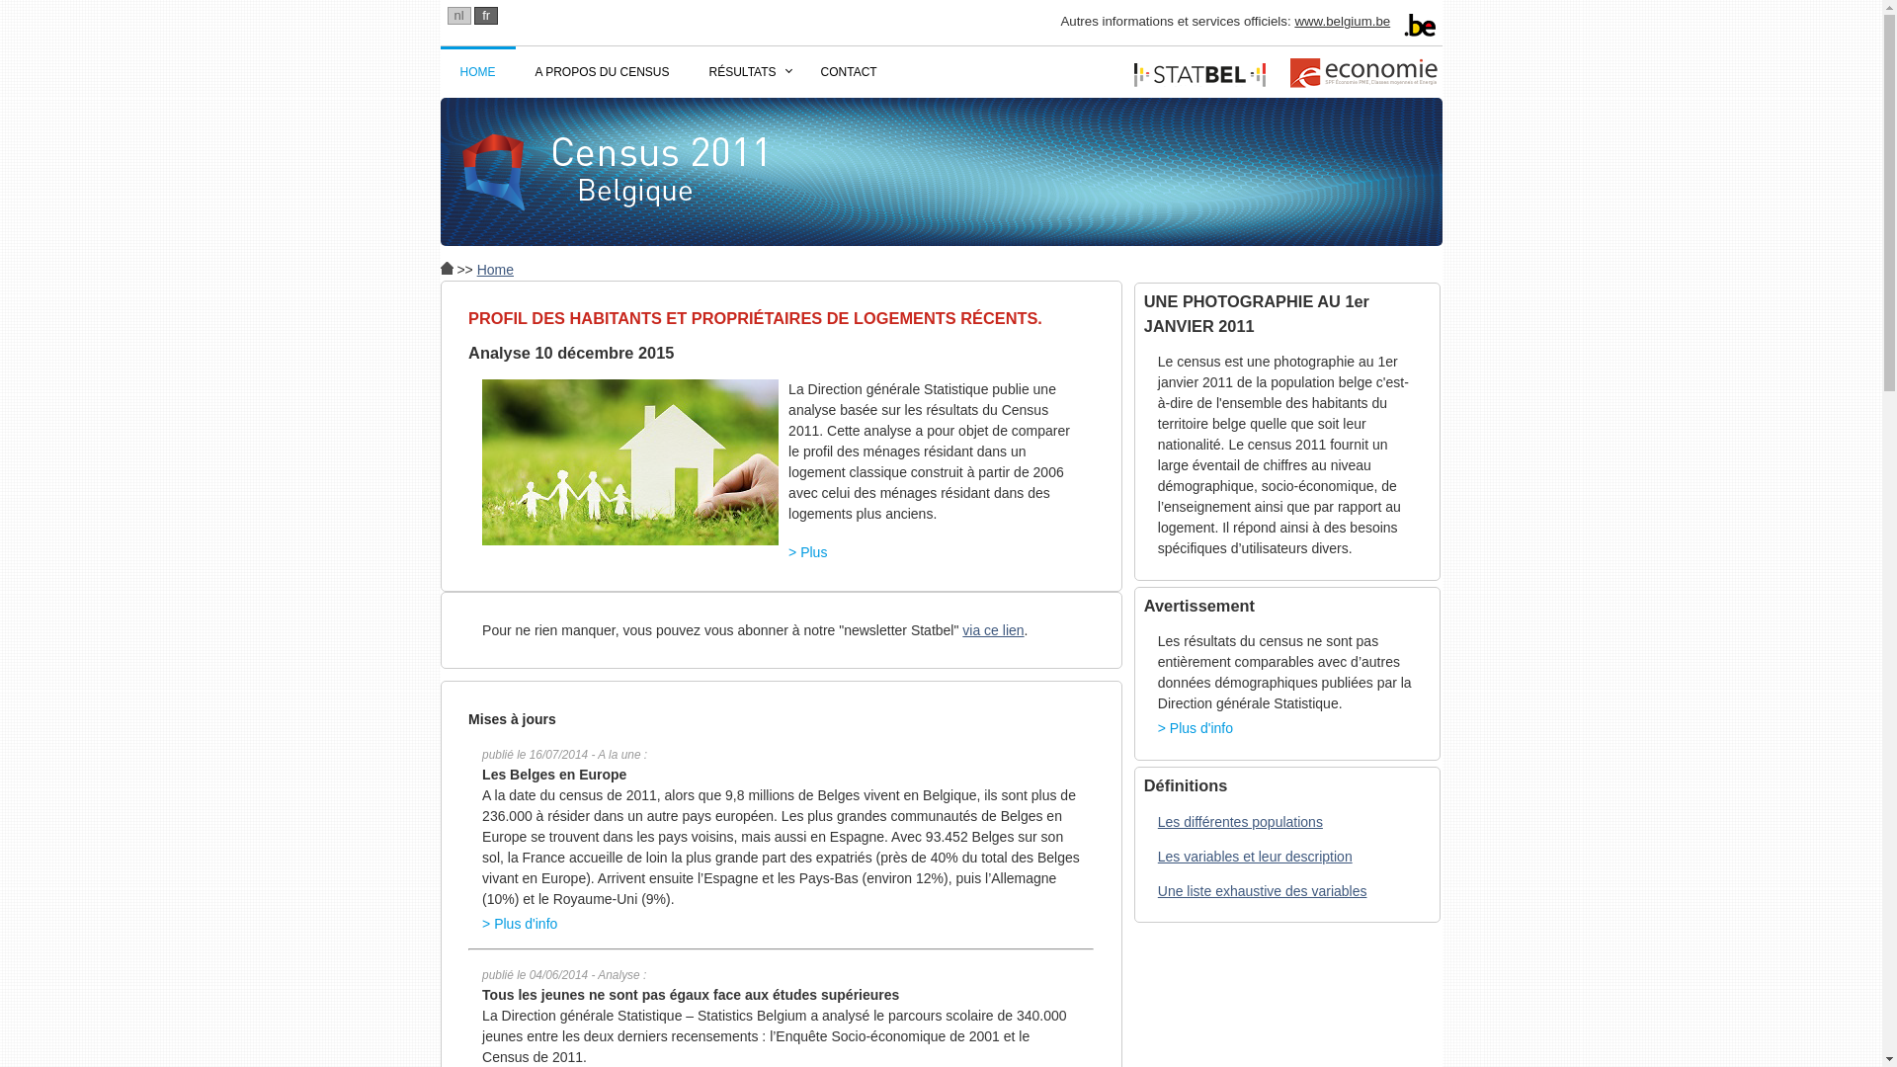 Image resolution: width=1897 pixels, height=1067 pixels. What do you see at coordinates (781, 923) in the screenshot?
I see `> Plus d'info` at bounding box center [781, 923].